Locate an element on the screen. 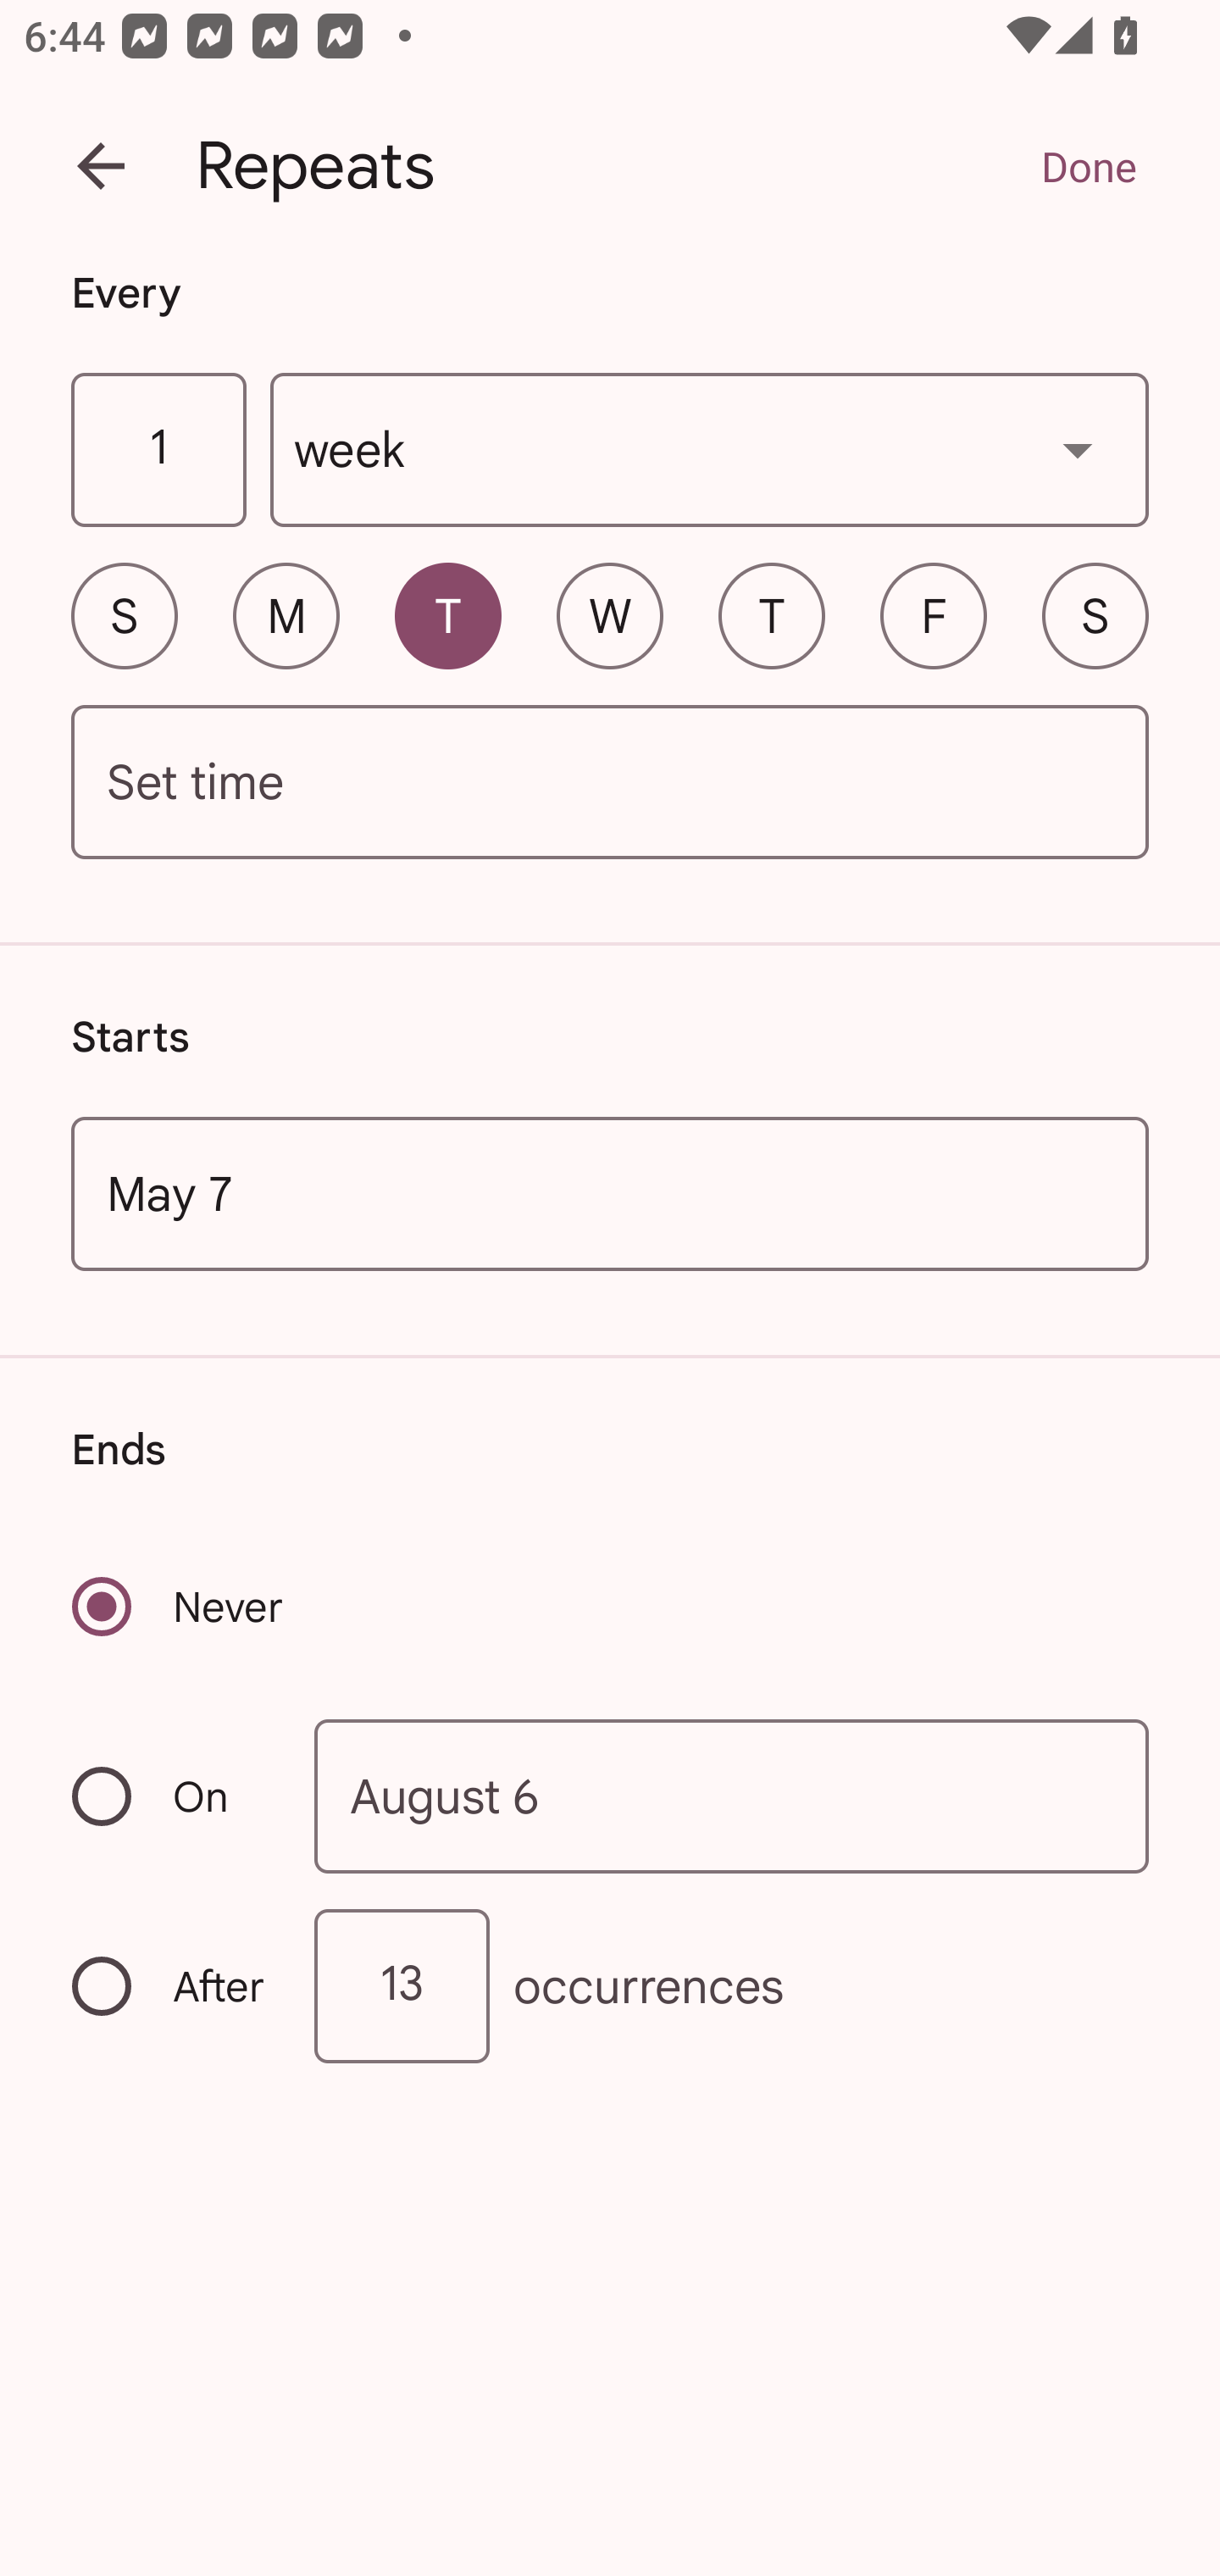 The image size is (1220, 2576). 1 is located at coordinates (158, 451).